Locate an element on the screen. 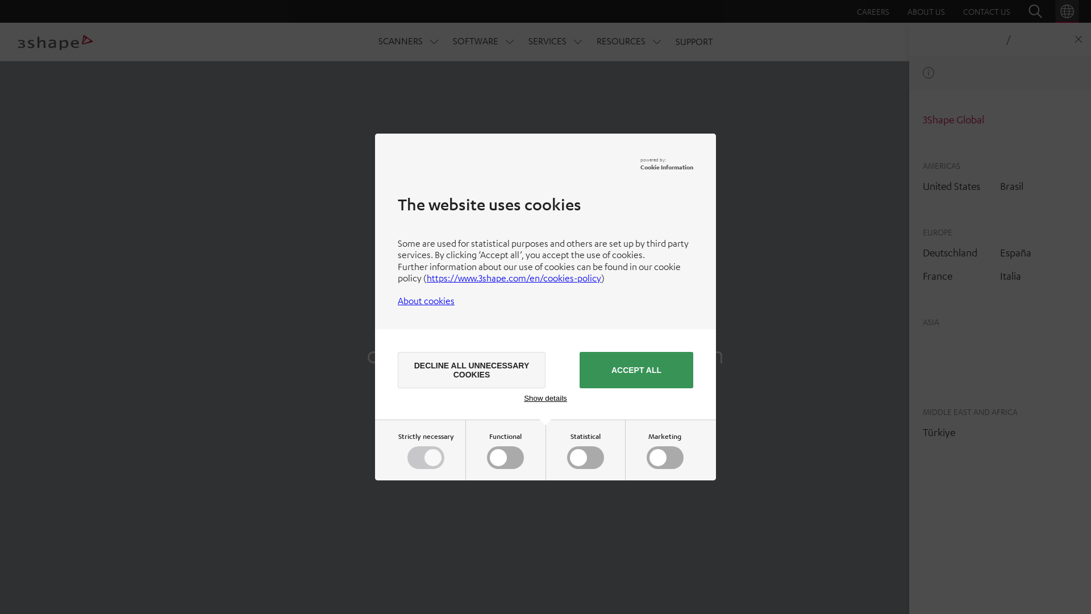 The image size is (1091, 614). on is located at coordinates (508, 459).